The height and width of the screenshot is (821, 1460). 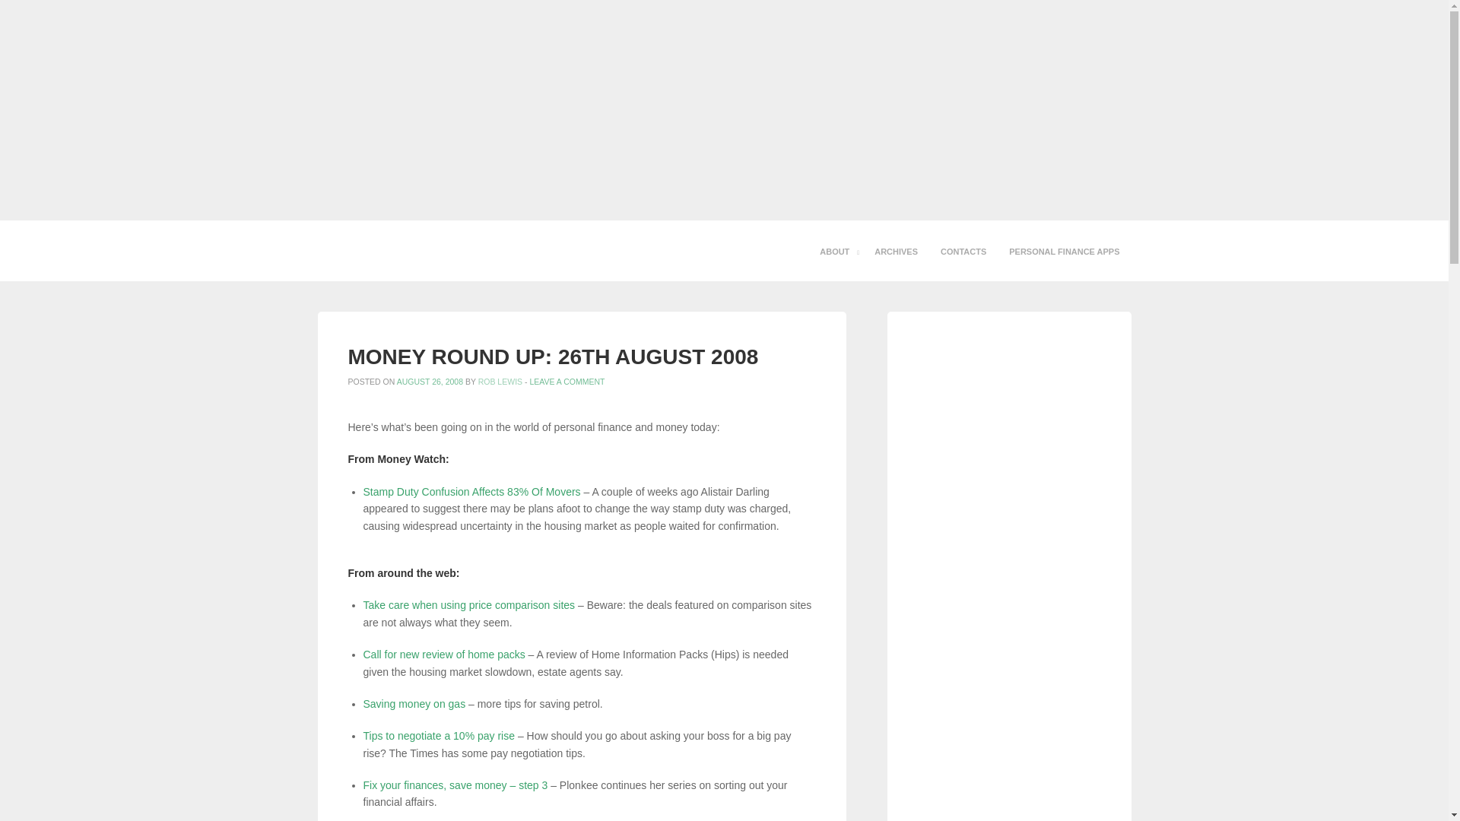 What do you see at coordinates (24, 14) in the screenshot?
I see `Search` at bounding box center [24, 14].